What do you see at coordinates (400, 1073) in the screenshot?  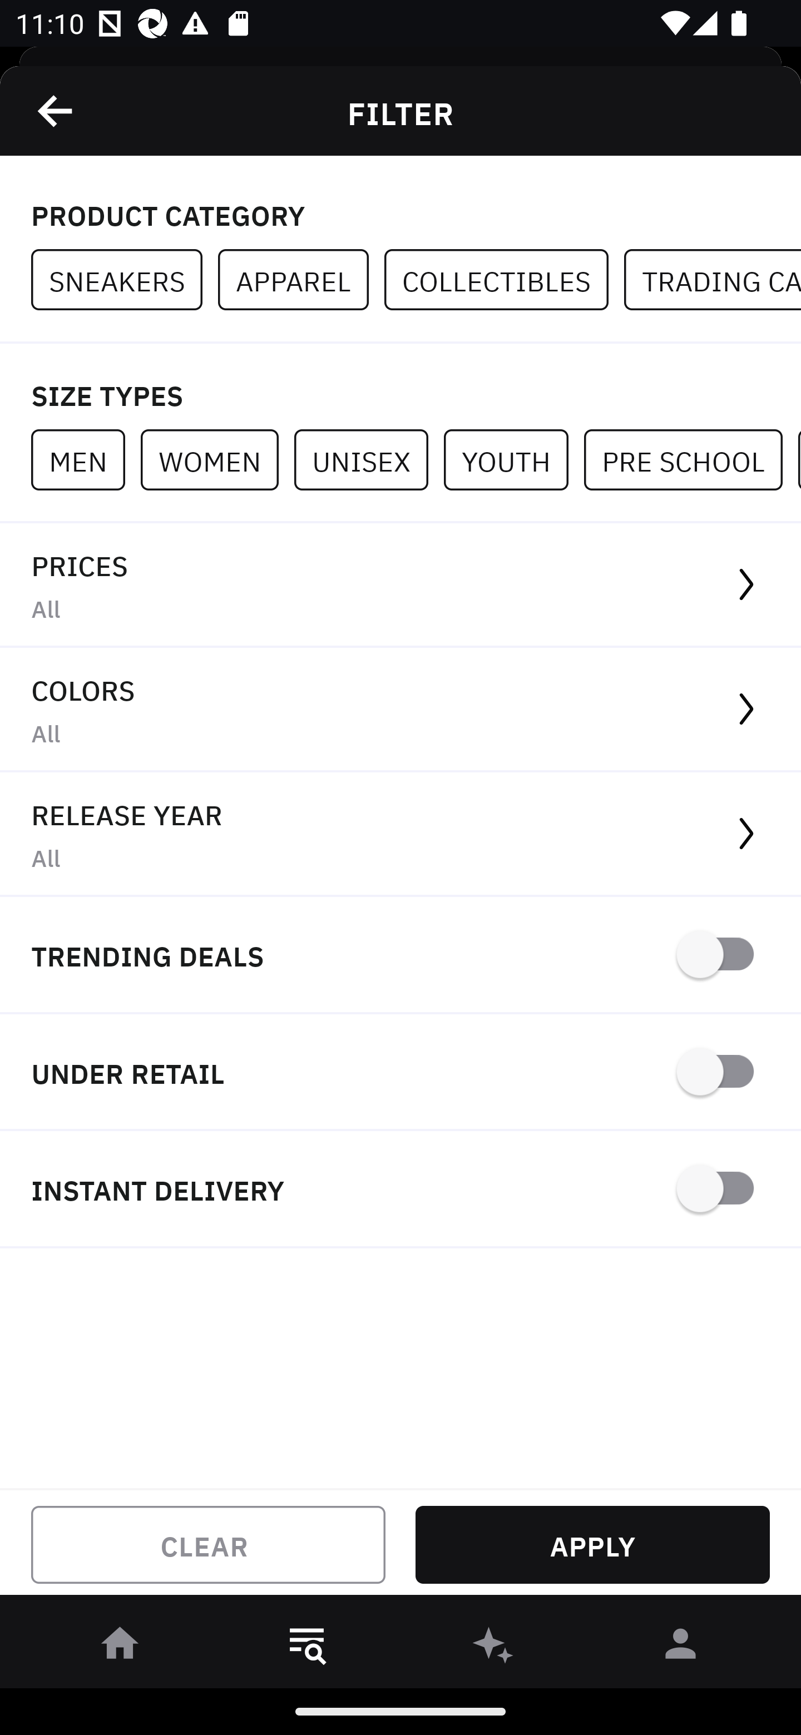 I see `UNDER RETAIL` at bounding box center [400, 1073].